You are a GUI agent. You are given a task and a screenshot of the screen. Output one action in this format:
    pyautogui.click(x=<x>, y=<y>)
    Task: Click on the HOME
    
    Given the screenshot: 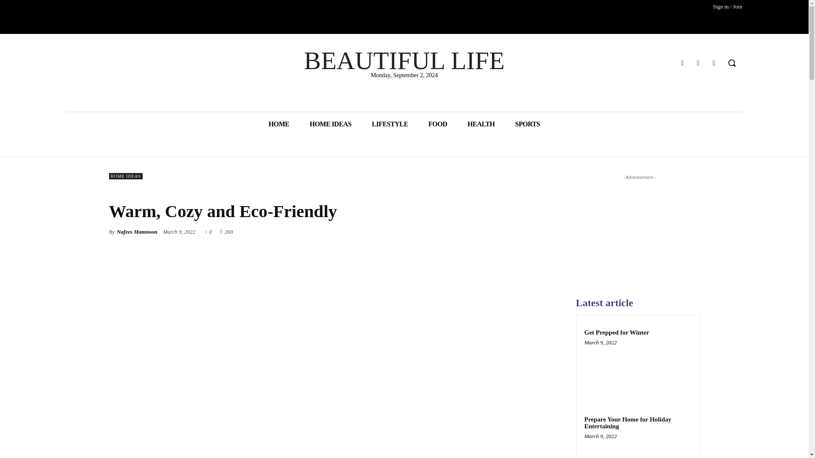 What is the action you would take?
    pyautogui.click(x=279, y=124)
    